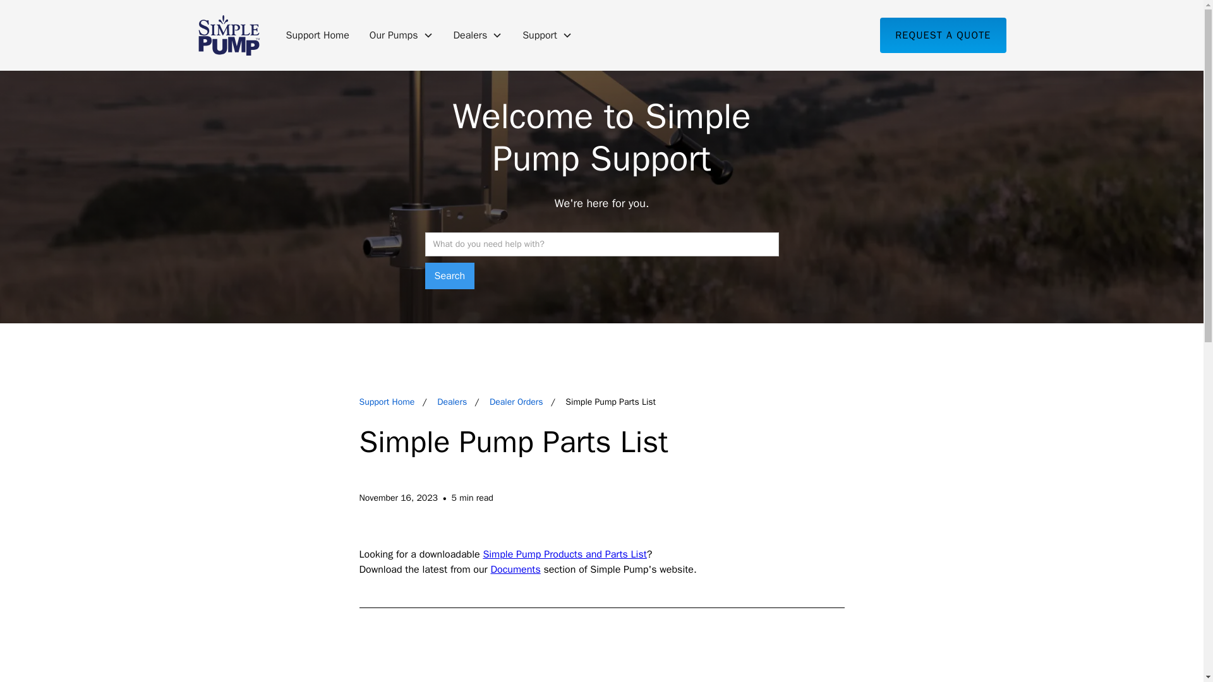 This screenshot has height=682, width=1213. I want to click on Simple Pump Products and Parts List, so click(565, 554).